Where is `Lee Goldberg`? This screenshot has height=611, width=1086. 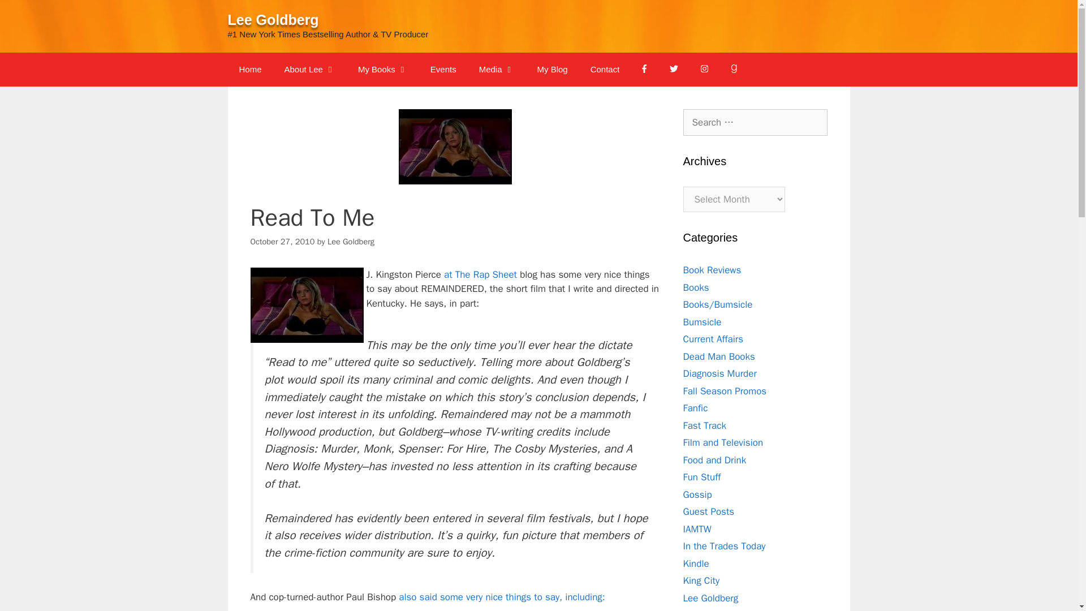 Lee Goldberg is located at coordinates (351, 241).